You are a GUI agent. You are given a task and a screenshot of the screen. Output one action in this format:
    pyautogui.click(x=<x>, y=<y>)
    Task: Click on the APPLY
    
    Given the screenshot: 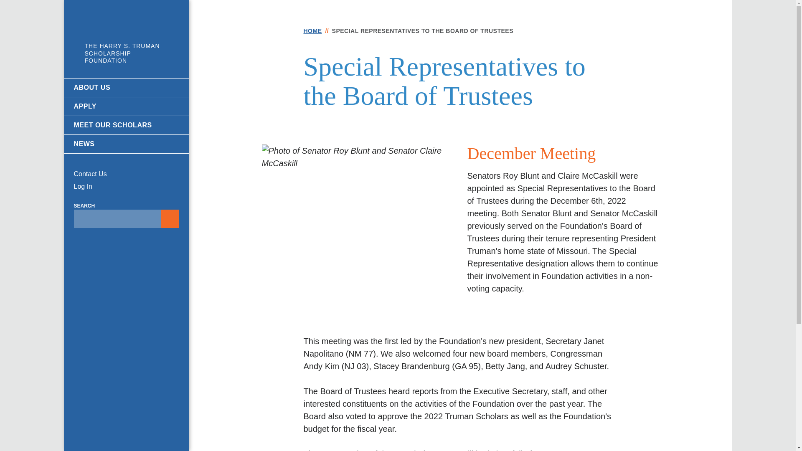 What is the action you would take?
    pyautogui.click(x=126, y=106)
    